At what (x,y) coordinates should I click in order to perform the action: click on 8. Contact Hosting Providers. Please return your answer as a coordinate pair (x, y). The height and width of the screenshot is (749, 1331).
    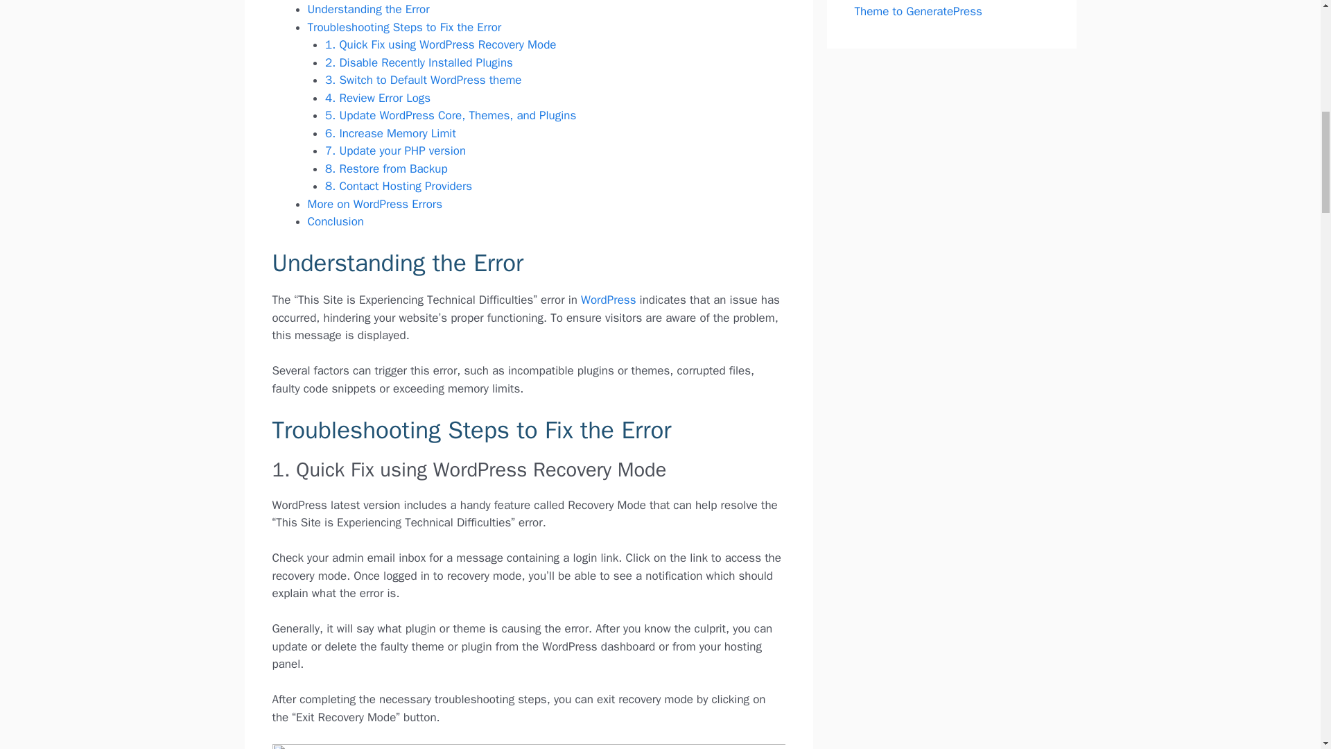
    Looking at the image, I should click on (398, 186).